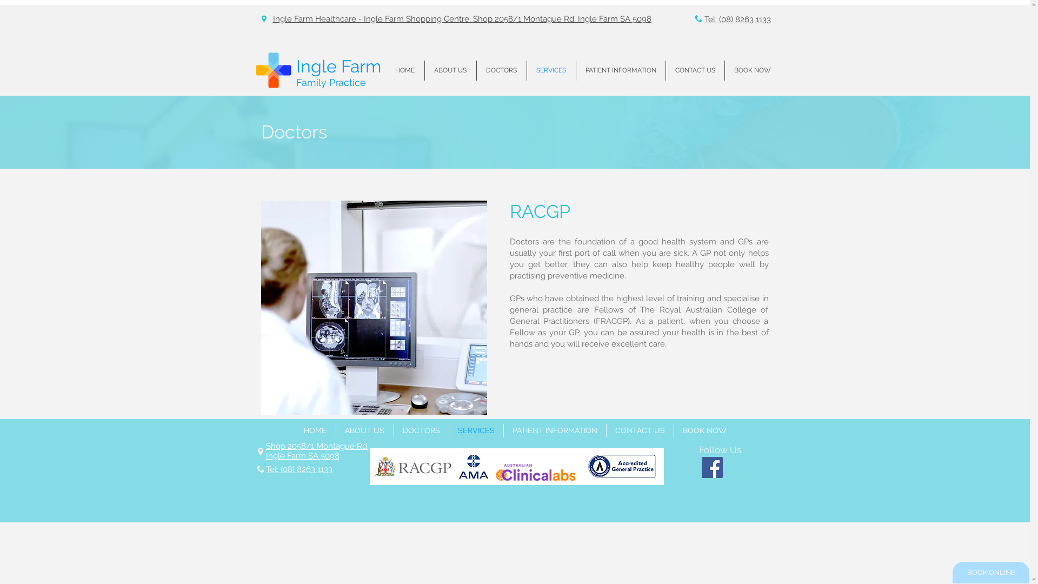 This screenshot has width=1038, height=584. Describe the element at coordinates (991, 573) in the screenshot. I see `BOOK ONLINE` at that location.